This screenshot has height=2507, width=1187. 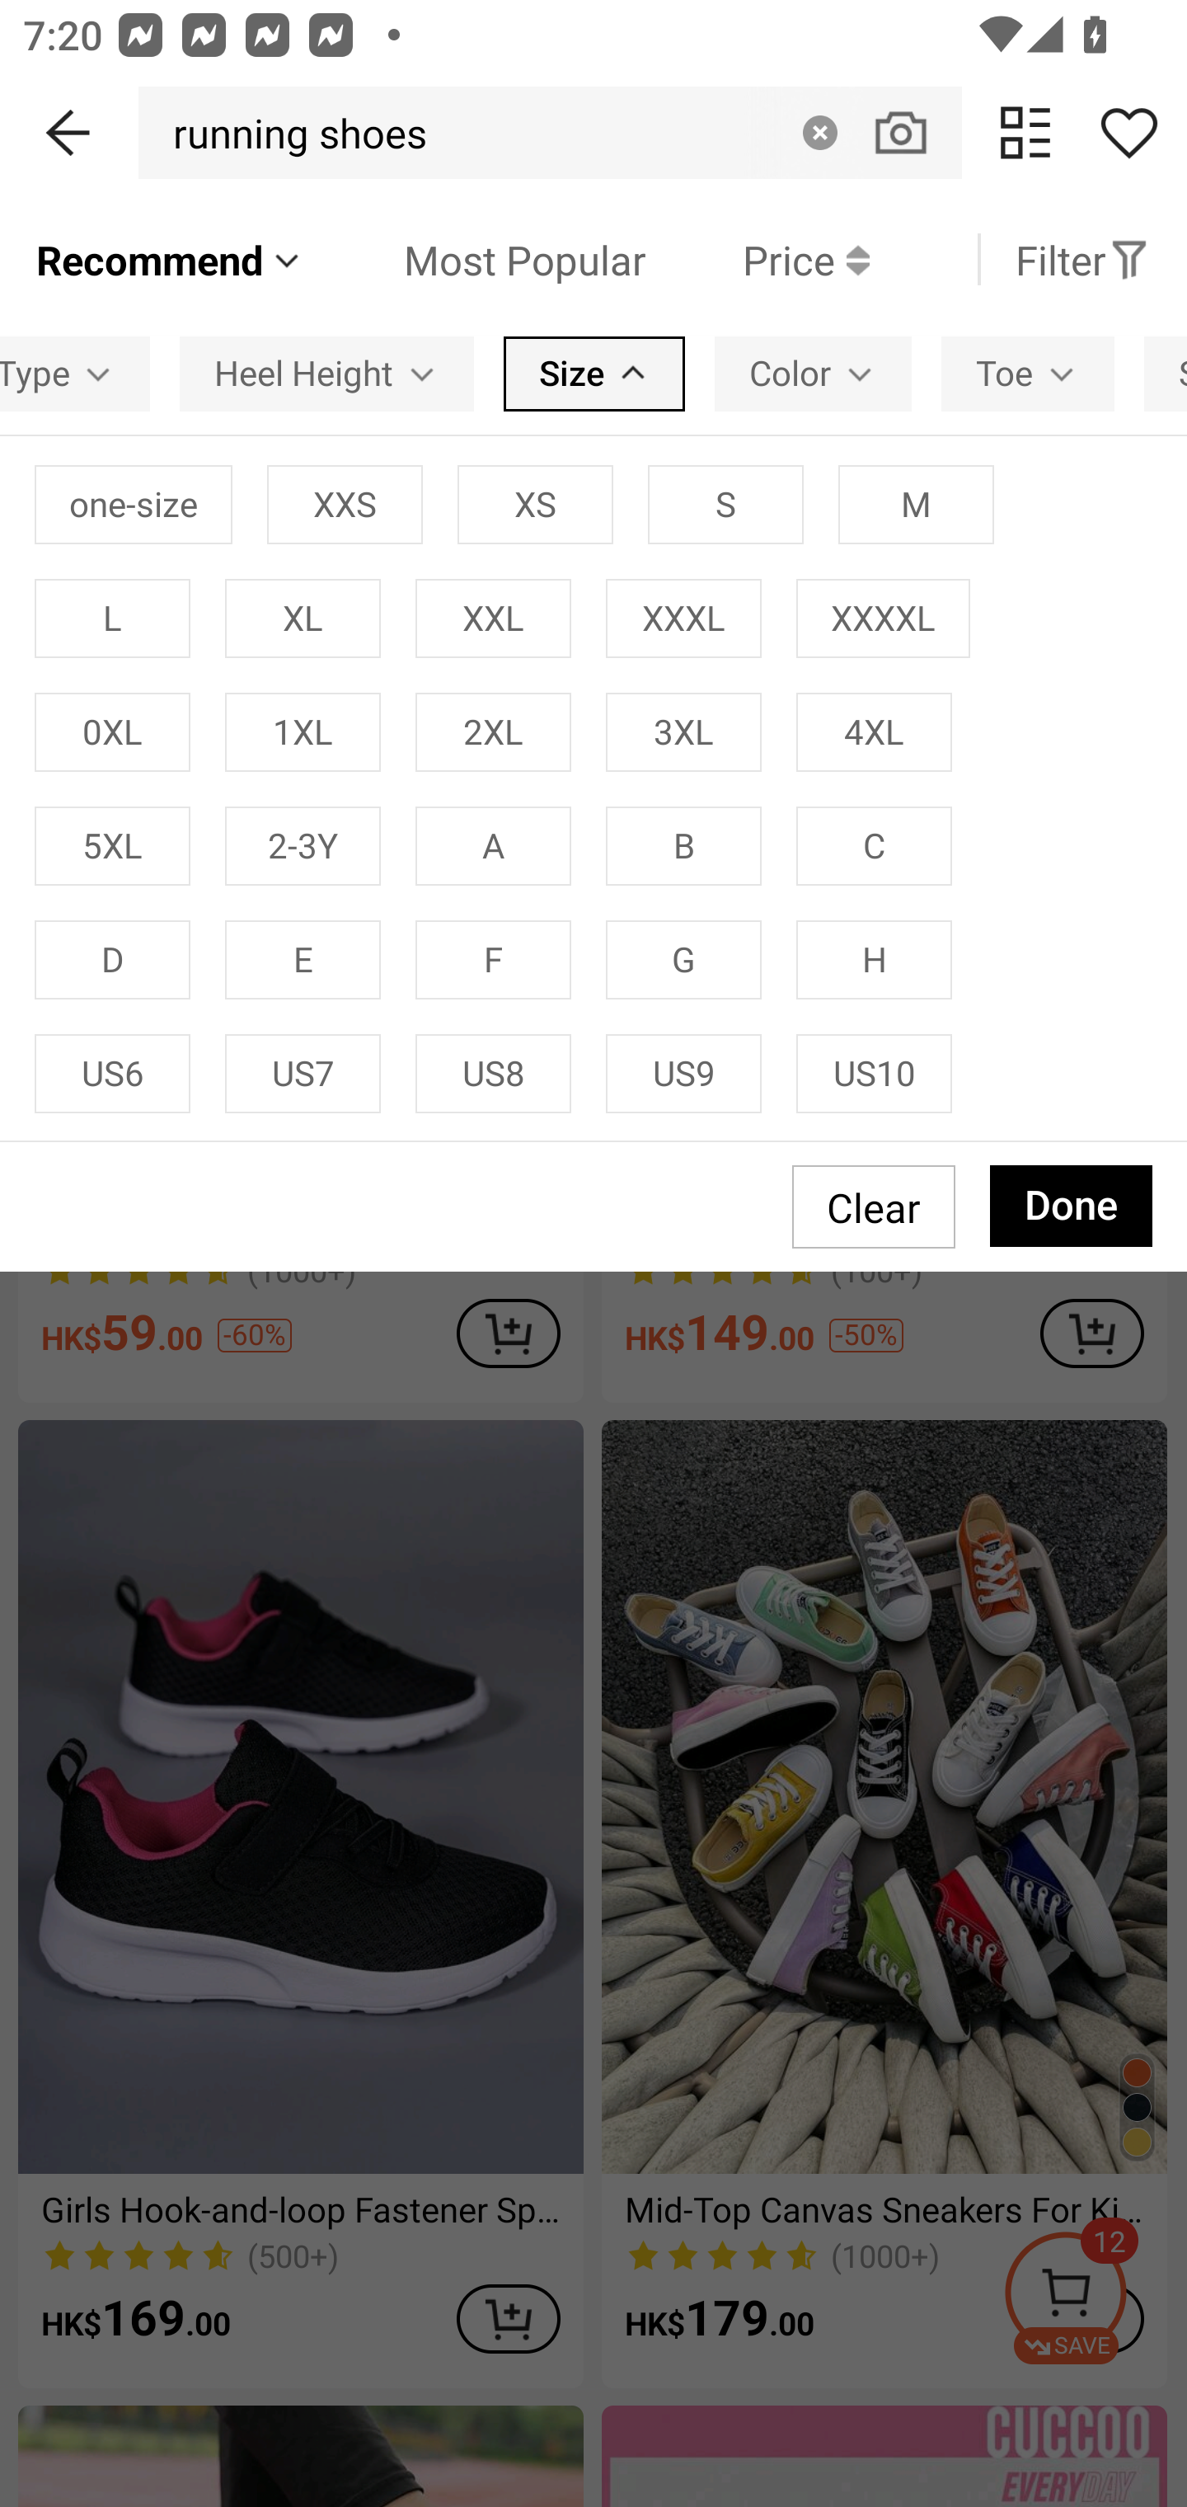 What do you see at coordinates (170, 259) in the screenshot?
I see `Recommend` at bounding box center [170, 259].